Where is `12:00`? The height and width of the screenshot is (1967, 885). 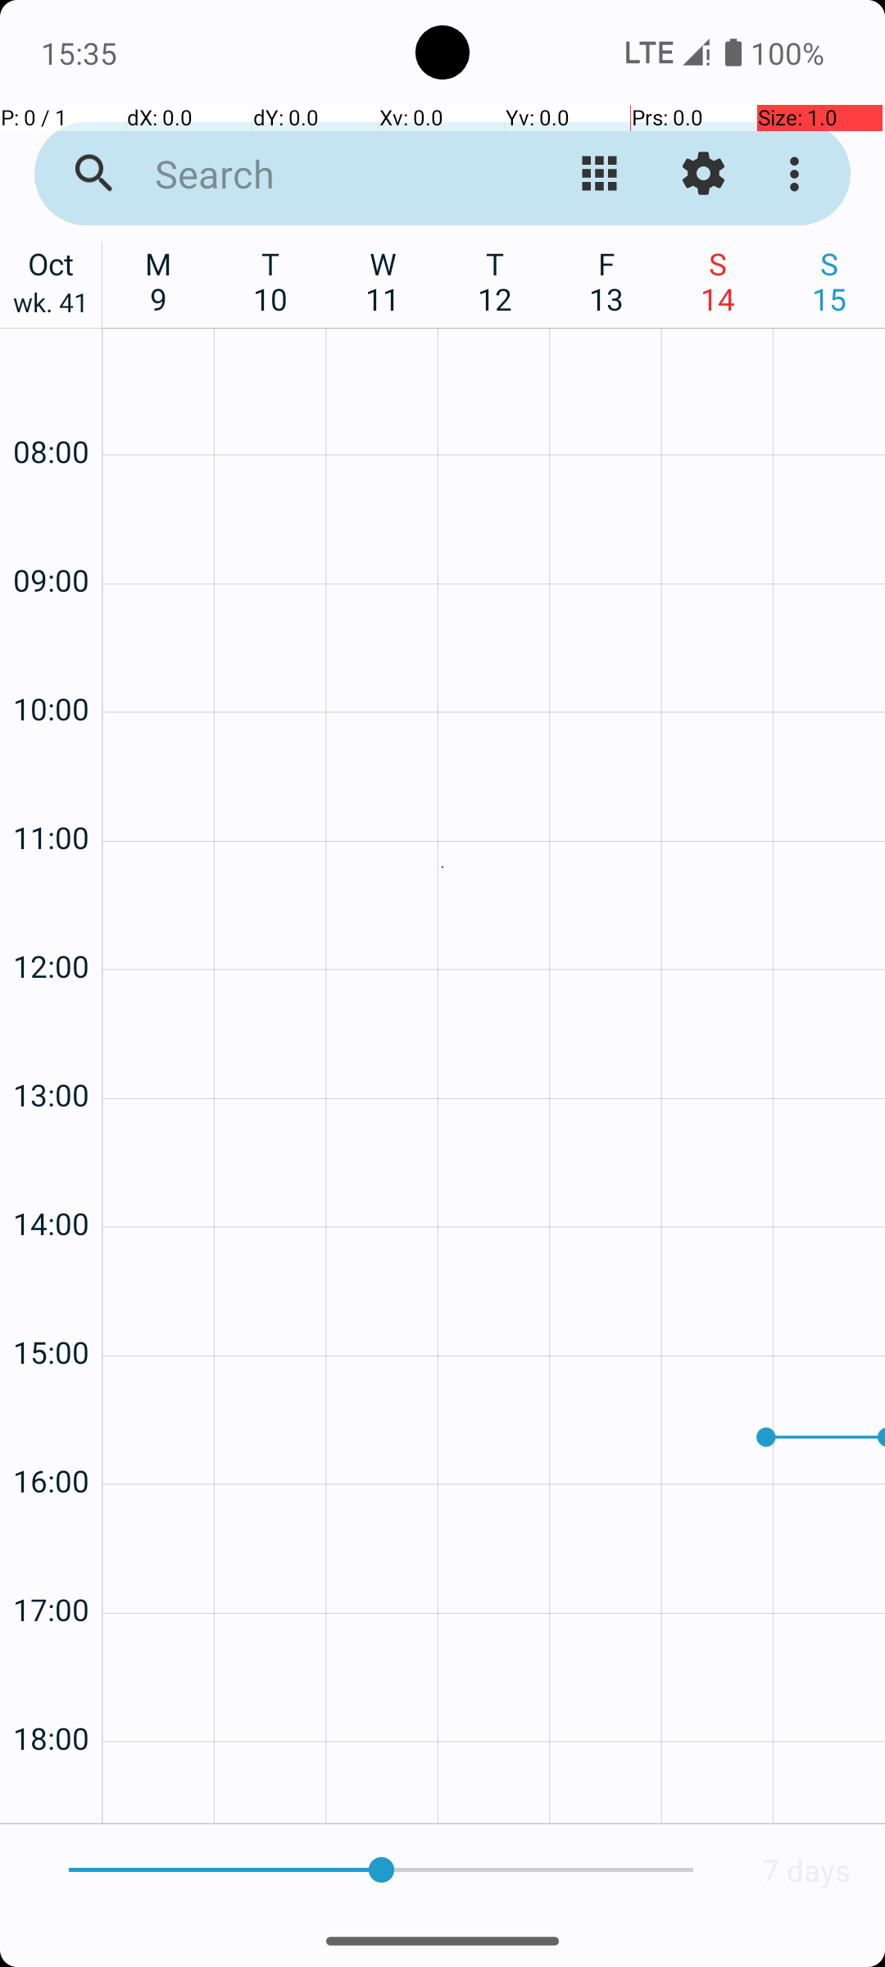
12:00 is located at coordinates (51, 923).